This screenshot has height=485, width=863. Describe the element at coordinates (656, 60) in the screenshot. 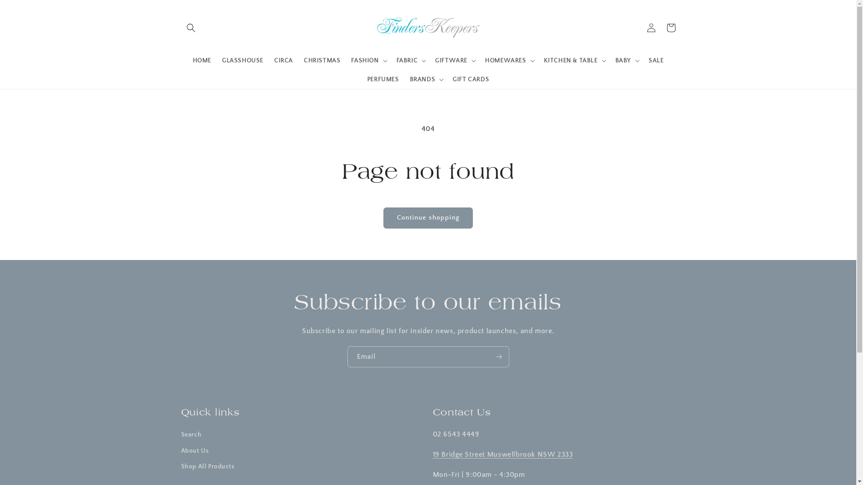

I see `SALE` at that location.